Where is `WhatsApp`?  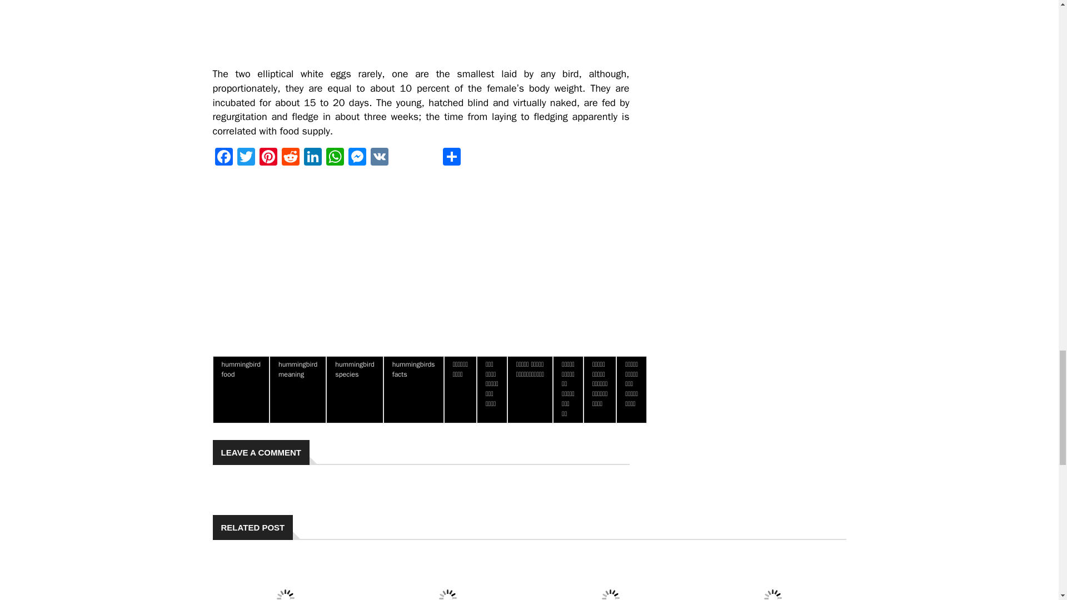
WhatsApp is located at coordinates (335, 158).